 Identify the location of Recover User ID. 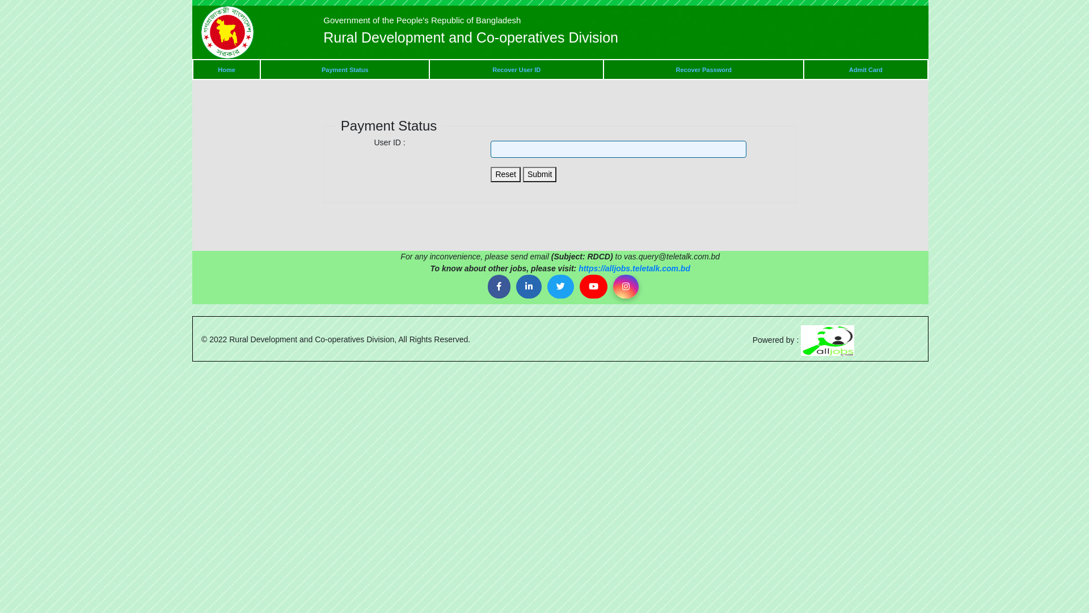
(516, 70).